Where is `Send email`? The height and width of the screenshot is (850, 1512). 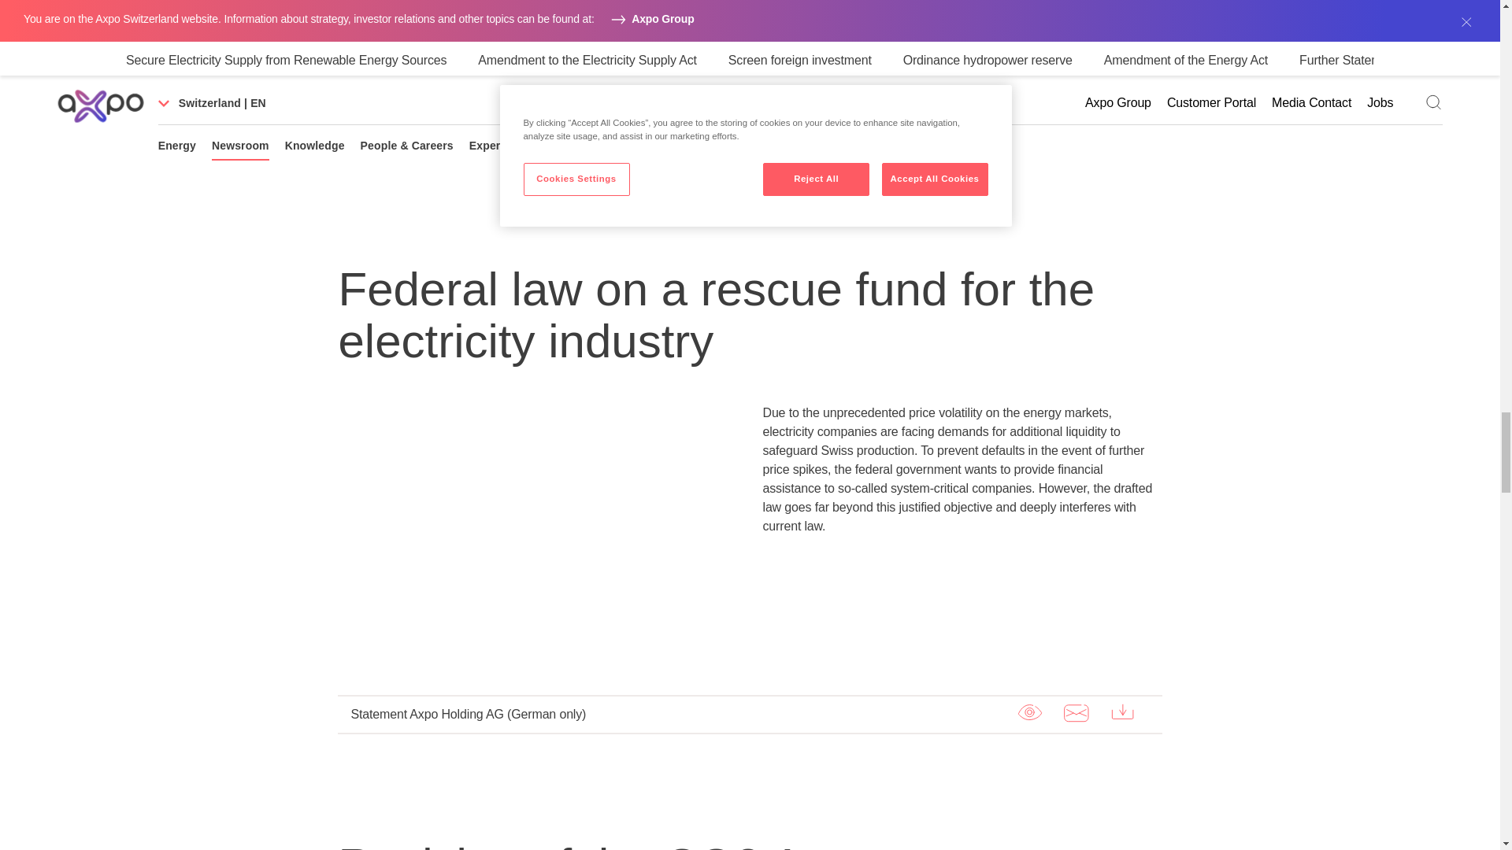 Send email is located at coordinates (1076, 31).